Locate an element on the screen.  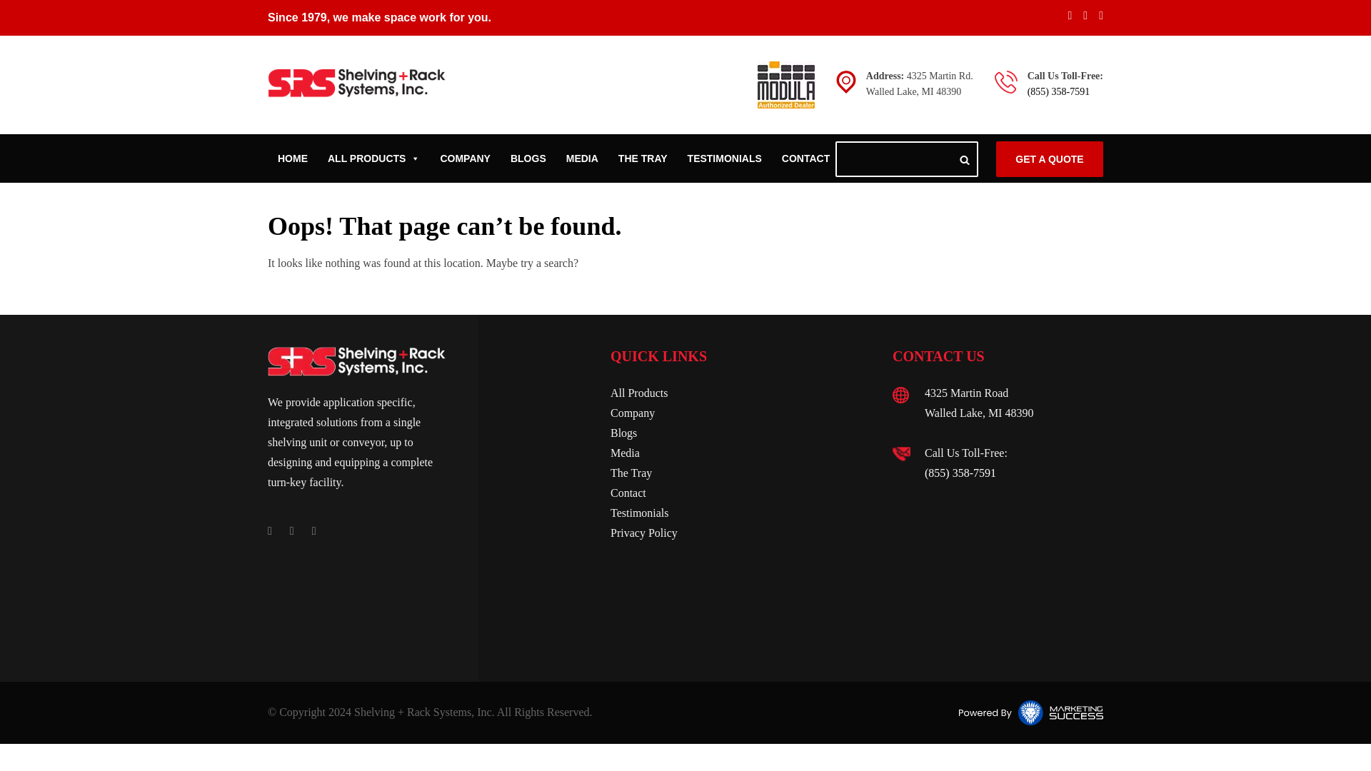
HOME is located at coordinates (293, 158).